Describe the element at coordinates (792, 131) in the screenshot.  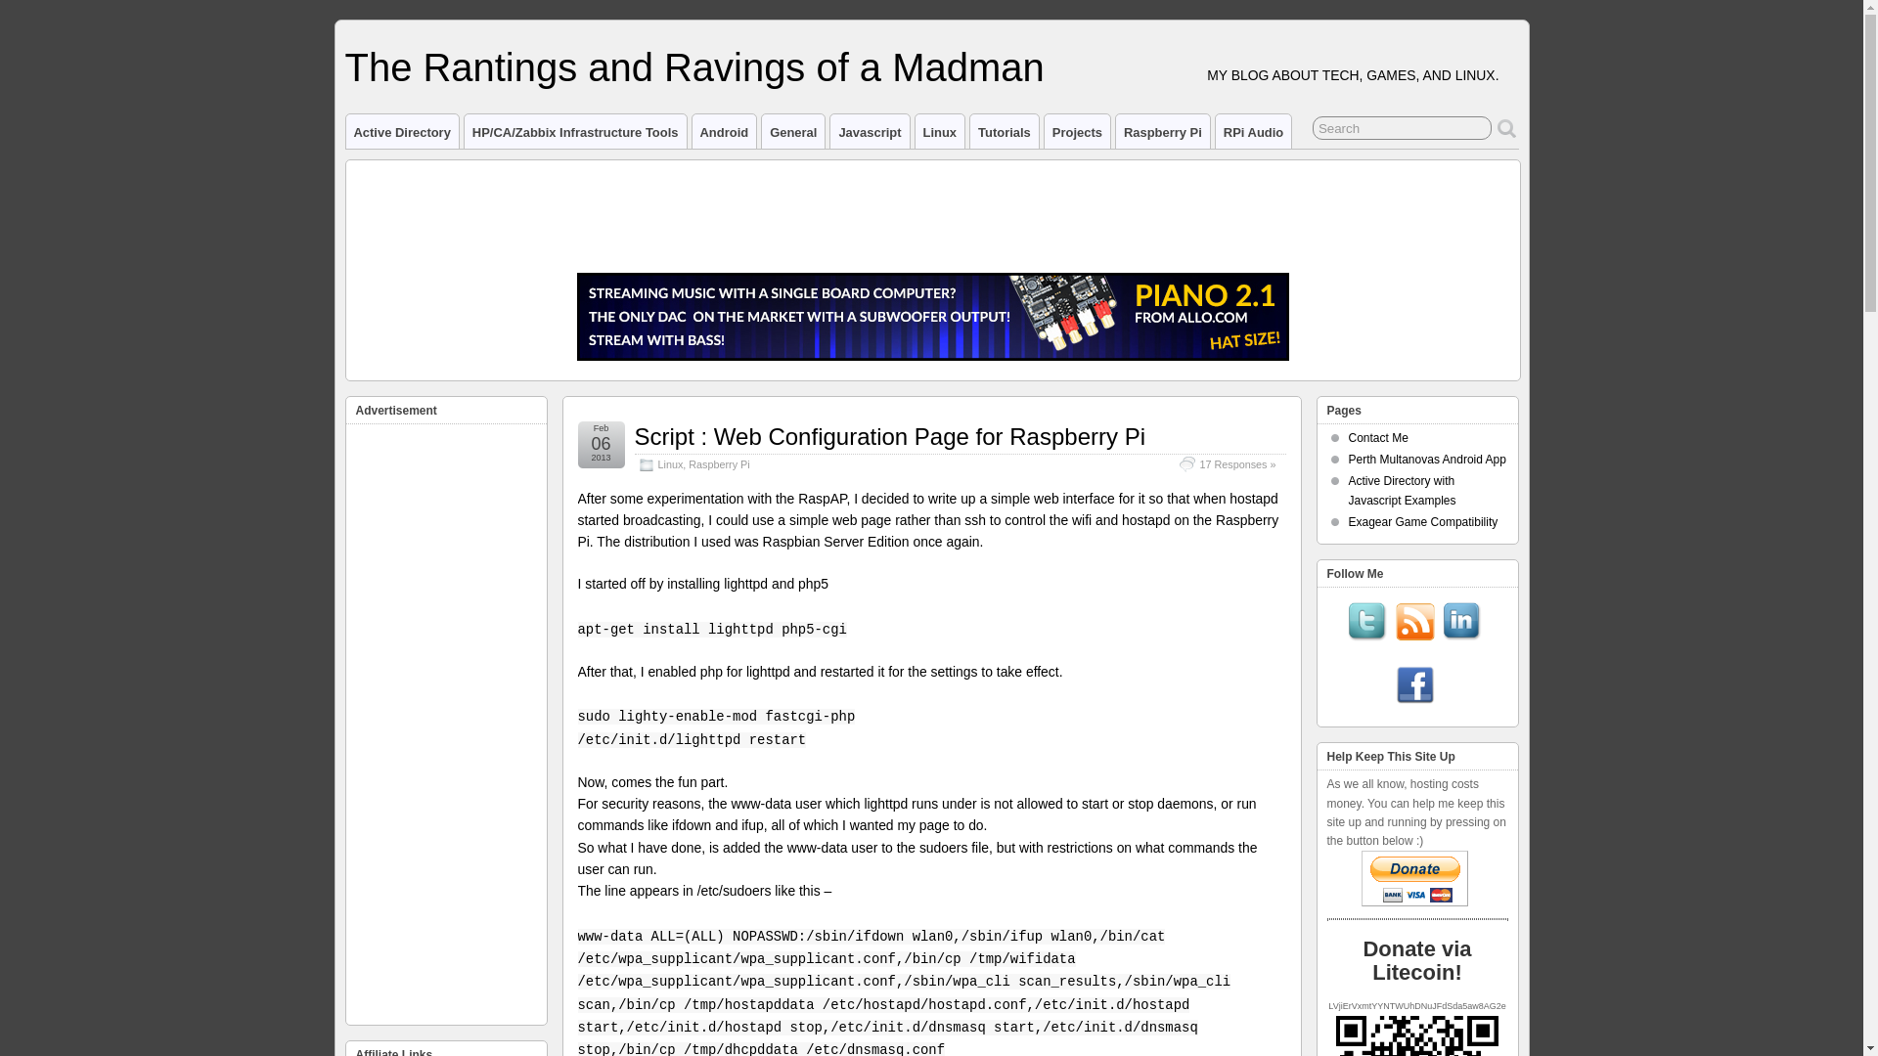
I see `General` at that location.